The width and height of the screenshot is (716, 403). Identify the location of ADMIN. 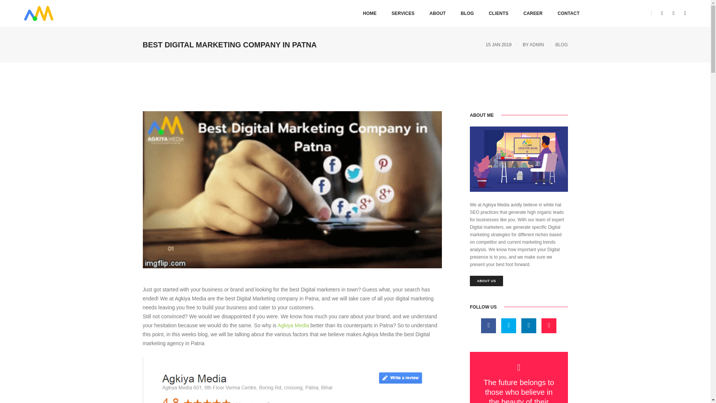
(537, 45).